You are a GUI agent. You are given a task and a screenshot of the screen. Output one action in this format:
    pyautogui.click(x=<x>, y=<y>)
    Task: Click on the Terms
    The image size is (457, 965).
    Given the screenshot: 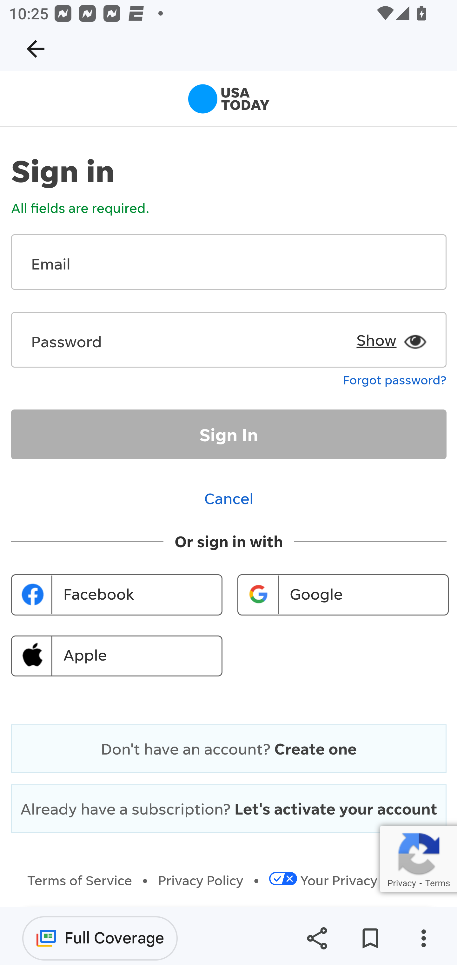 What is the action you would take?
    pyautogui.click(x=437, y=883)
    